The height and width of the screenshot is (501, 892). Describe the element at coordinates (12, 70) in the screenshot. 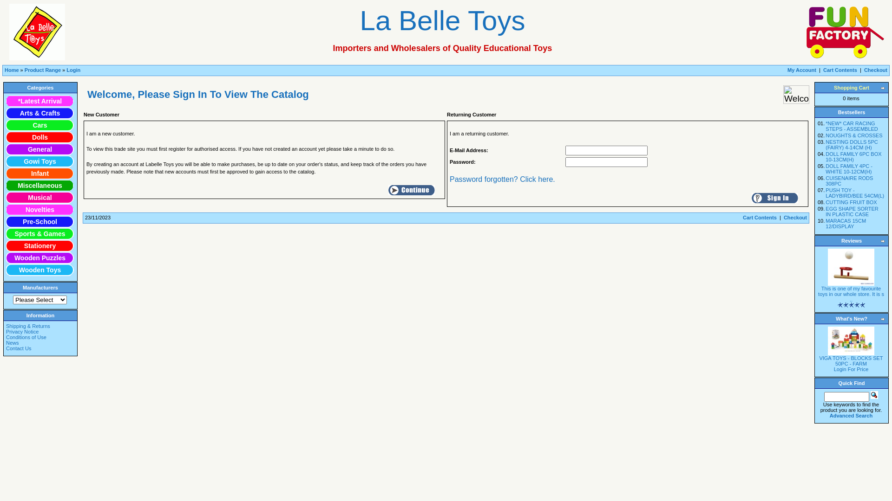

I see `Home` at that location.